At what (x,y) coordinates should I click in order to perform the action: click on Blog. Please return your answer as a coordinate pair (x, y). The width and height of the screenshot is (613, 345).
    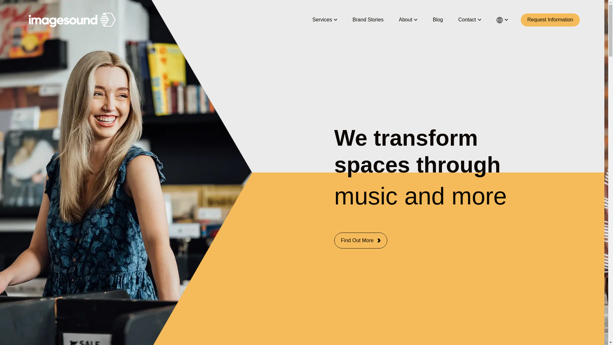
    Looking at the image, I should click on (438, 20).